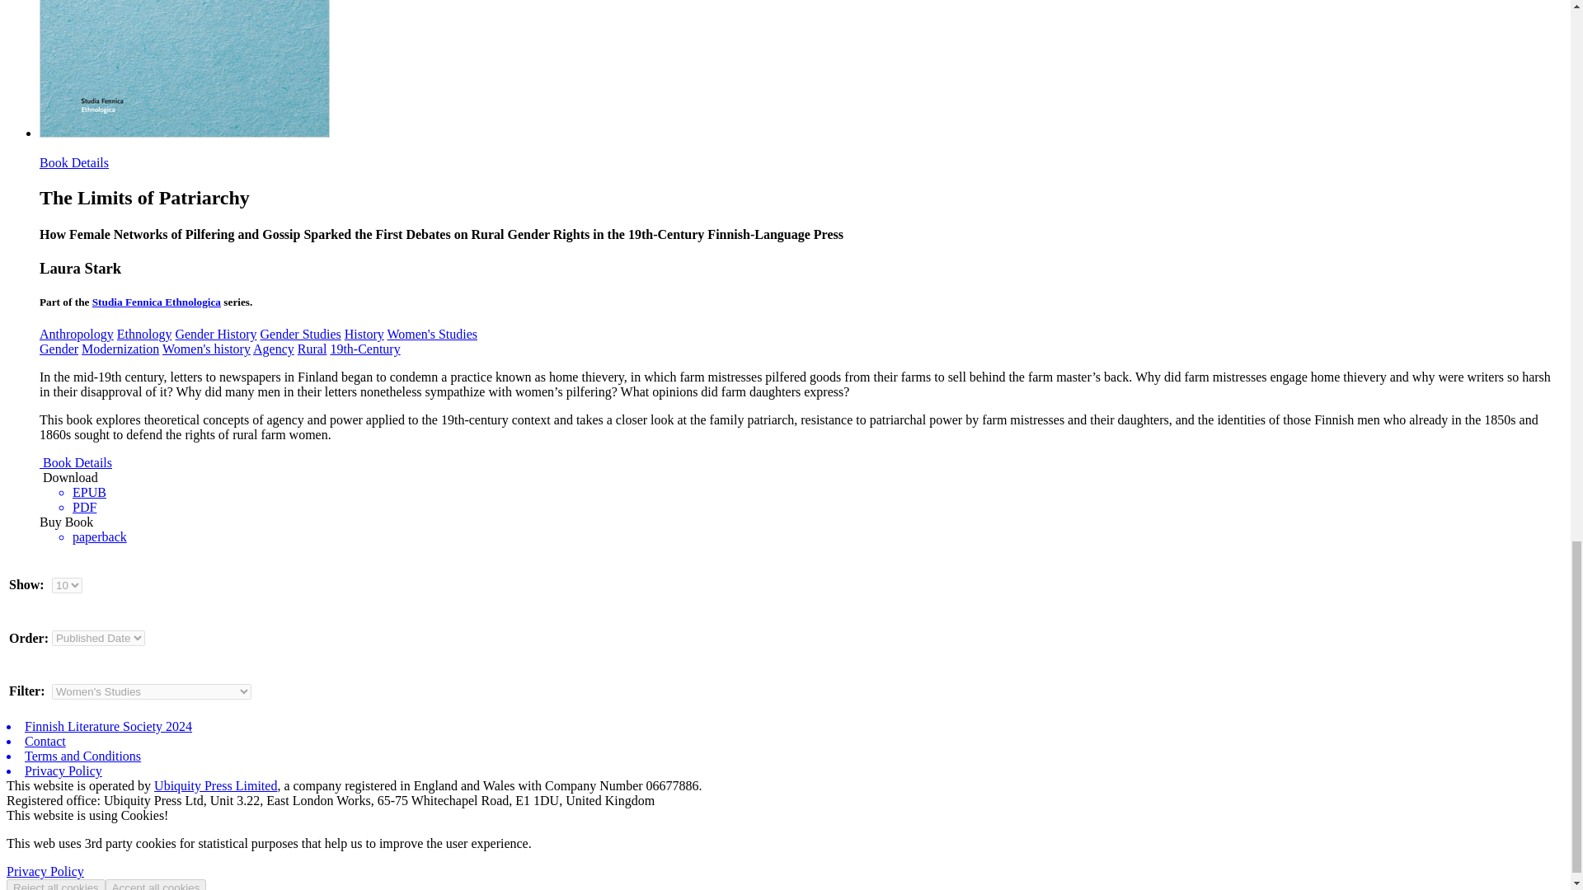 The height and width of the screenshot is (890, 1583). What do you see at coordinates (59, 349) in the screenshot?
I see `Gender` at bounding box center [59, 349].